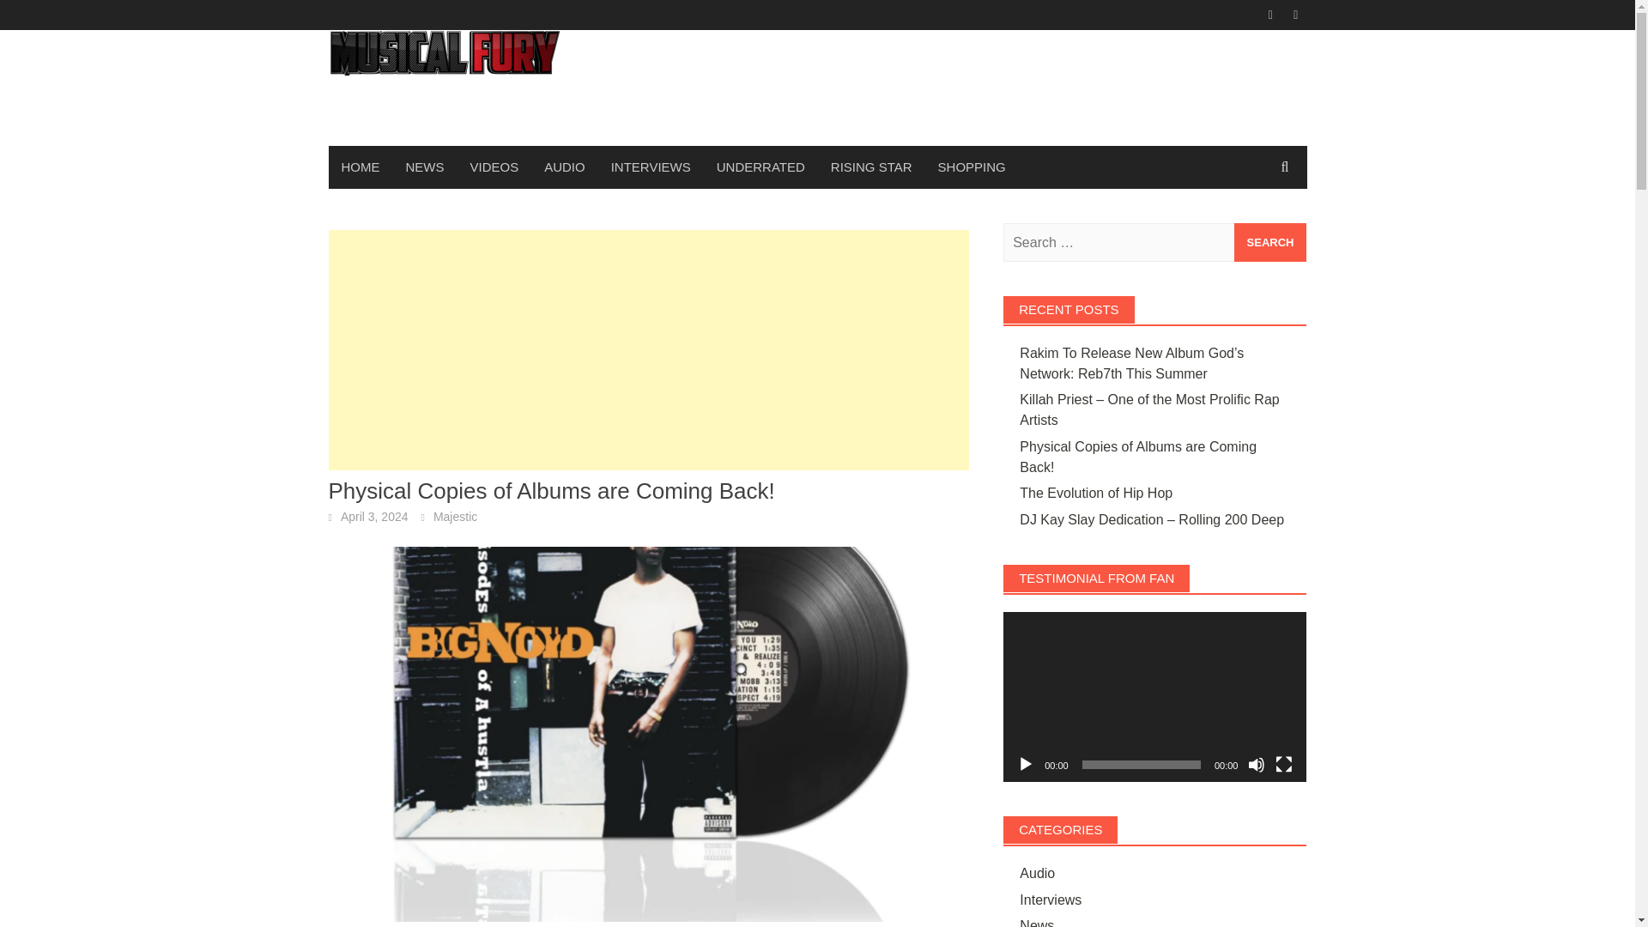 This screenshot has height=927, width=1648. What do you see at coordinates (564, 167) in the screenshot?
I see `AUDIO` at bounding box center [564, 167].